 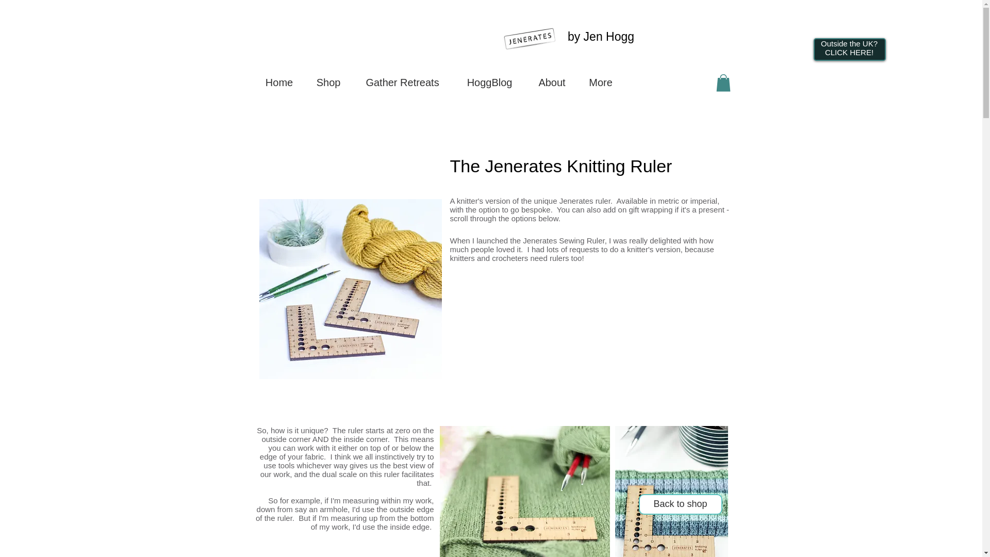 What do you see at coordinates (849, 52) in the screenshot?
I see `CLICK HERE!` at bounding box center [849, 52].